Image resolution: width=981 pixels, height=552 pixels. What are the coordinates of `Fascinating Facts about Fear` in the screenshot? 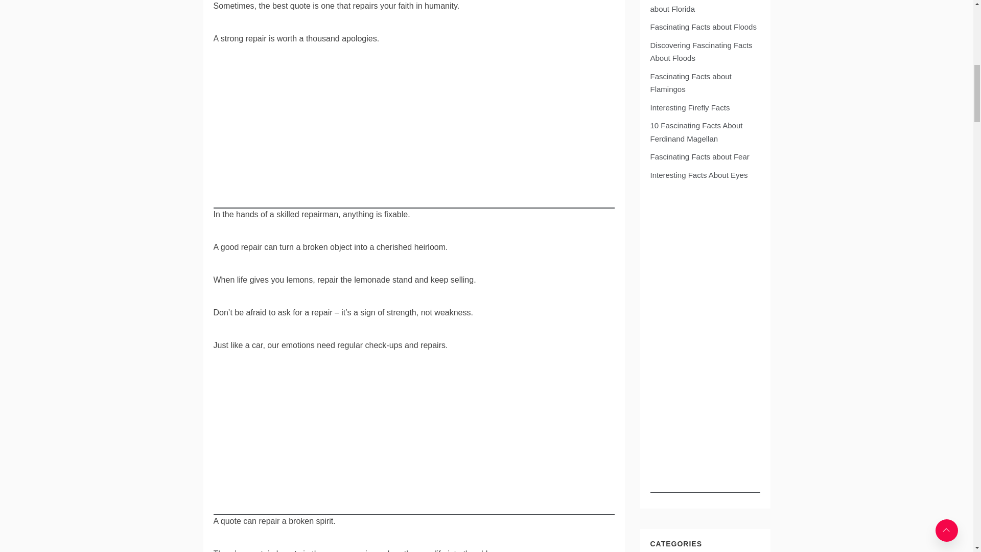 It's located at (699, 156).